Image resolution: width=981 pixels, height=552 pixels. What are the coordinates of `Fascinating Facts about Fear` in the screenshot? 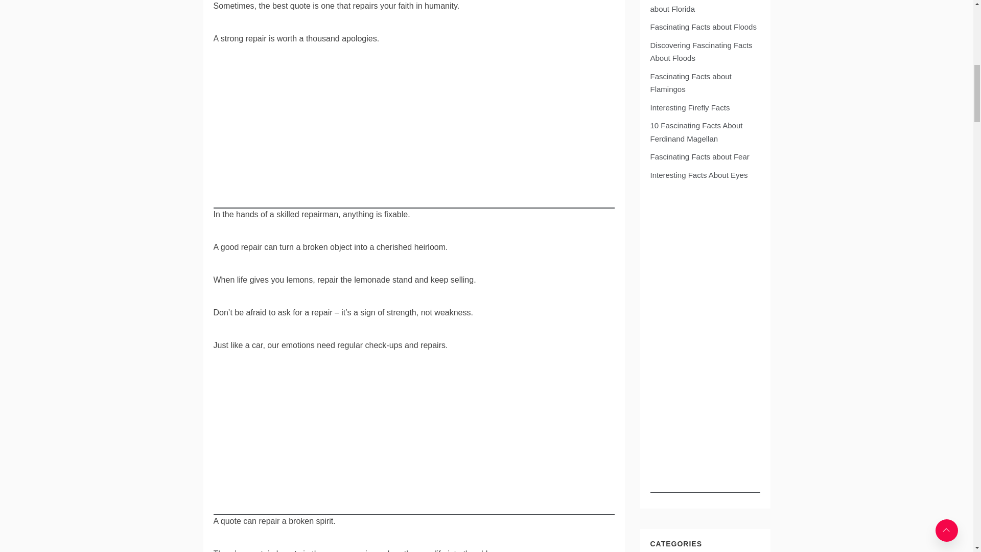 It's located at (699, 156).